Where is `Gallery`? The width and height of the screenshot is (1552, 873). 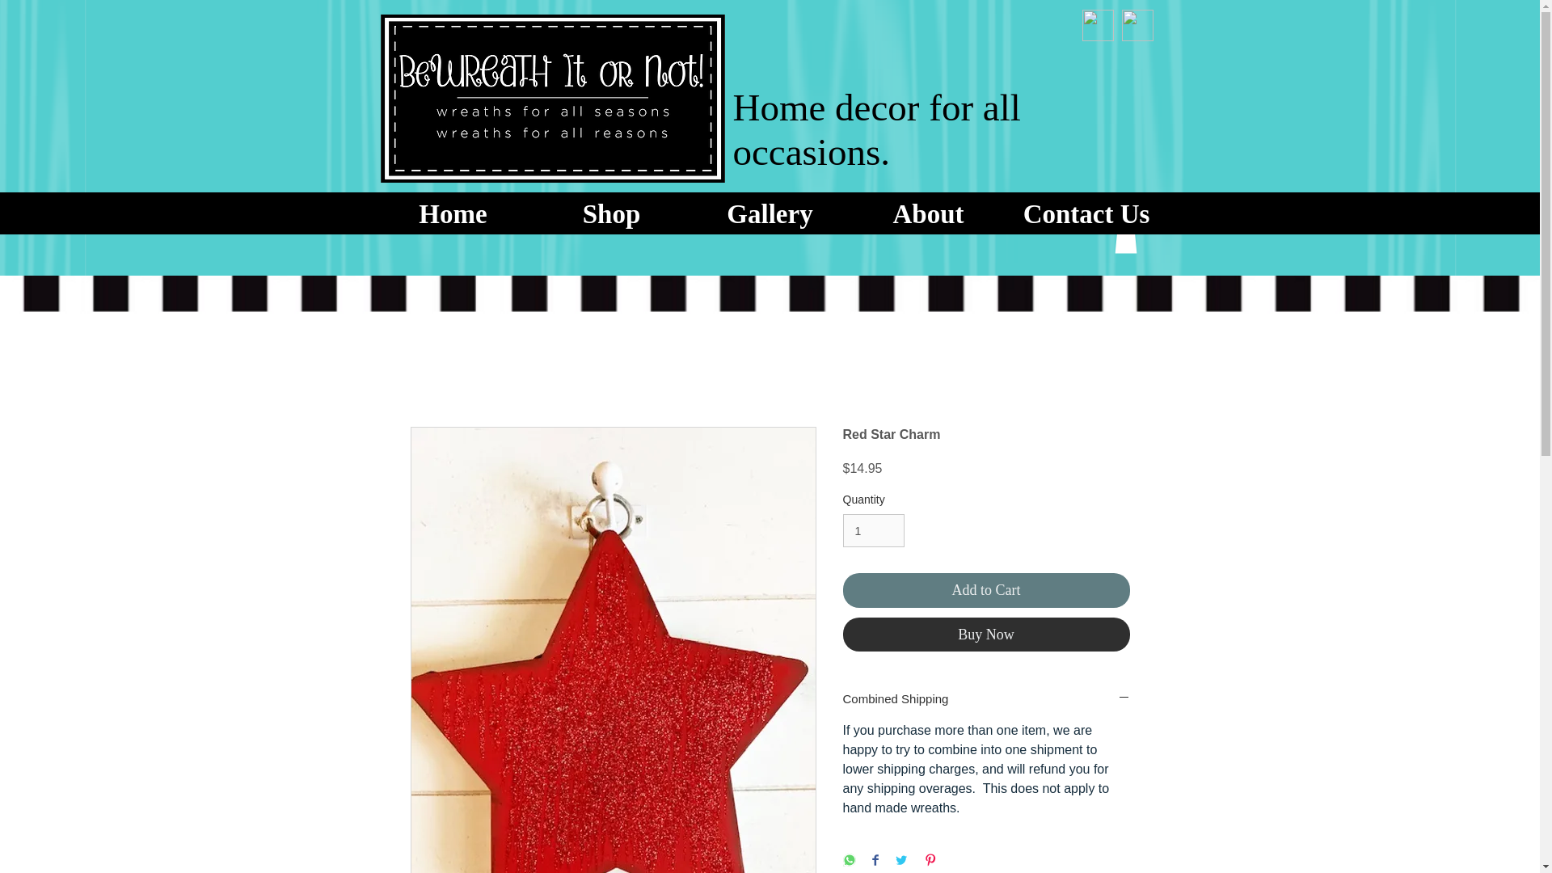 Gallery is located at coordinates (770, 210).